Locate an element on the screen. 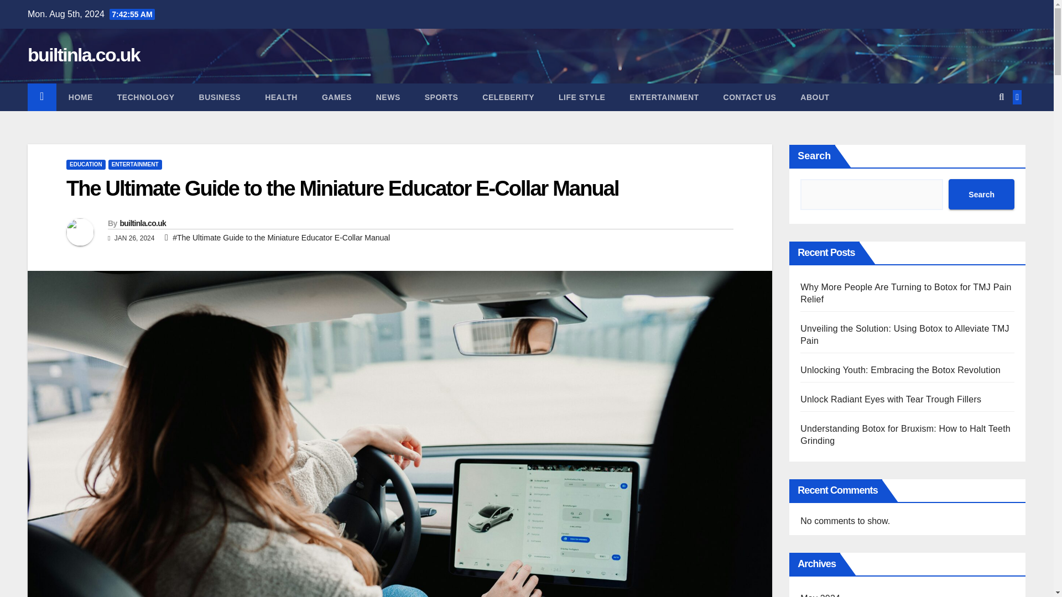  HOME is located at coordinates (81, 97).